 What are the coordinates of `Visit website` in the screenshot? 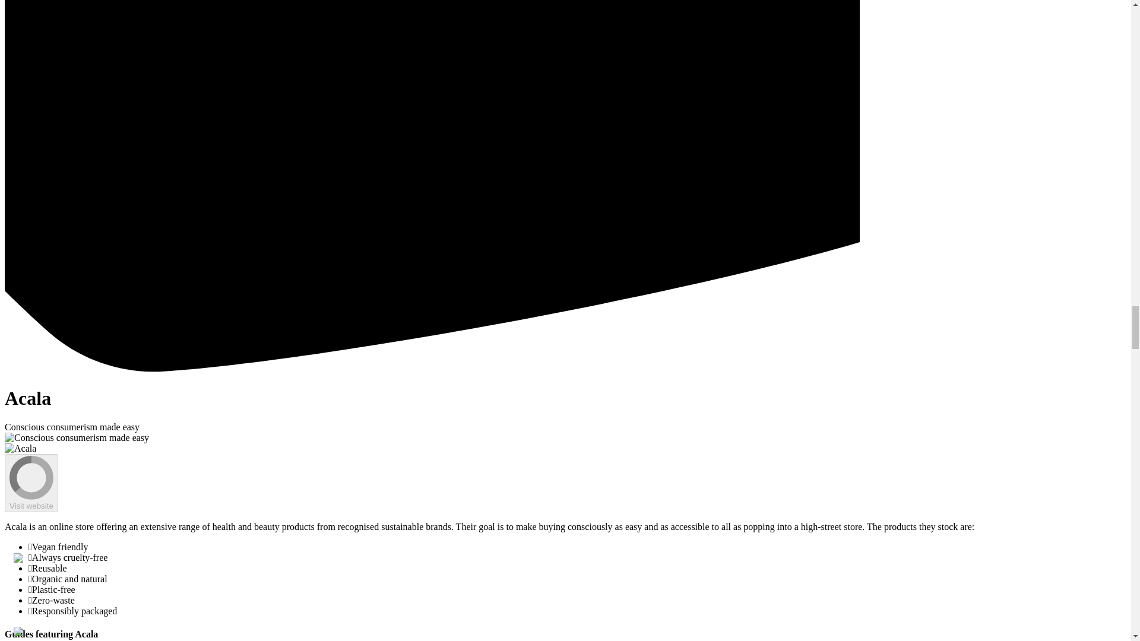 It's located at (31, 505).